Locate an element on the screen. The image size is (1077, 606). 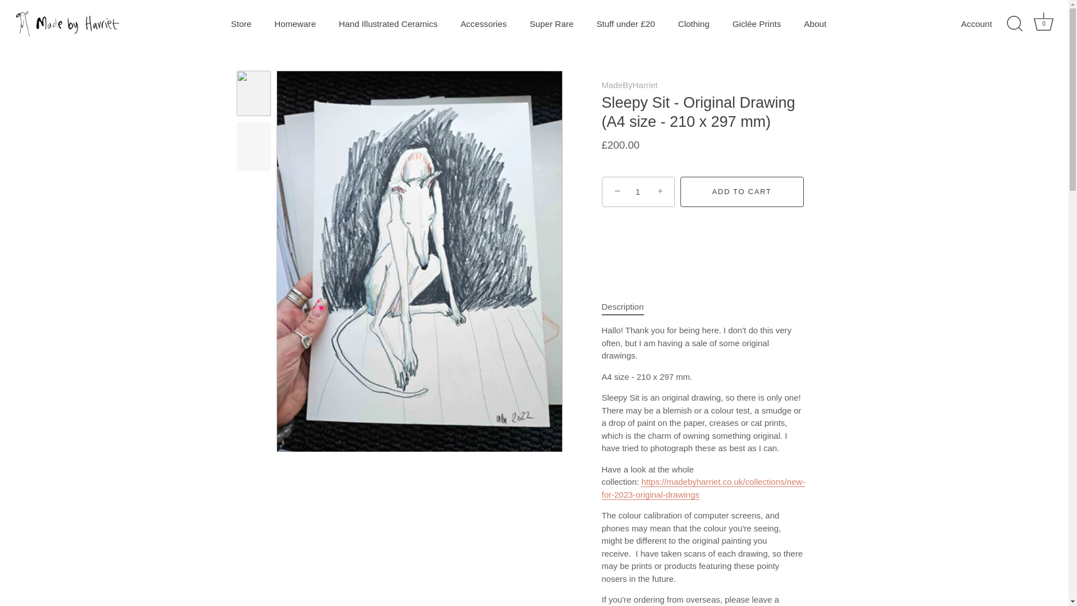
Hand Illustrated Ceramics is located at coordinates (388, 24).